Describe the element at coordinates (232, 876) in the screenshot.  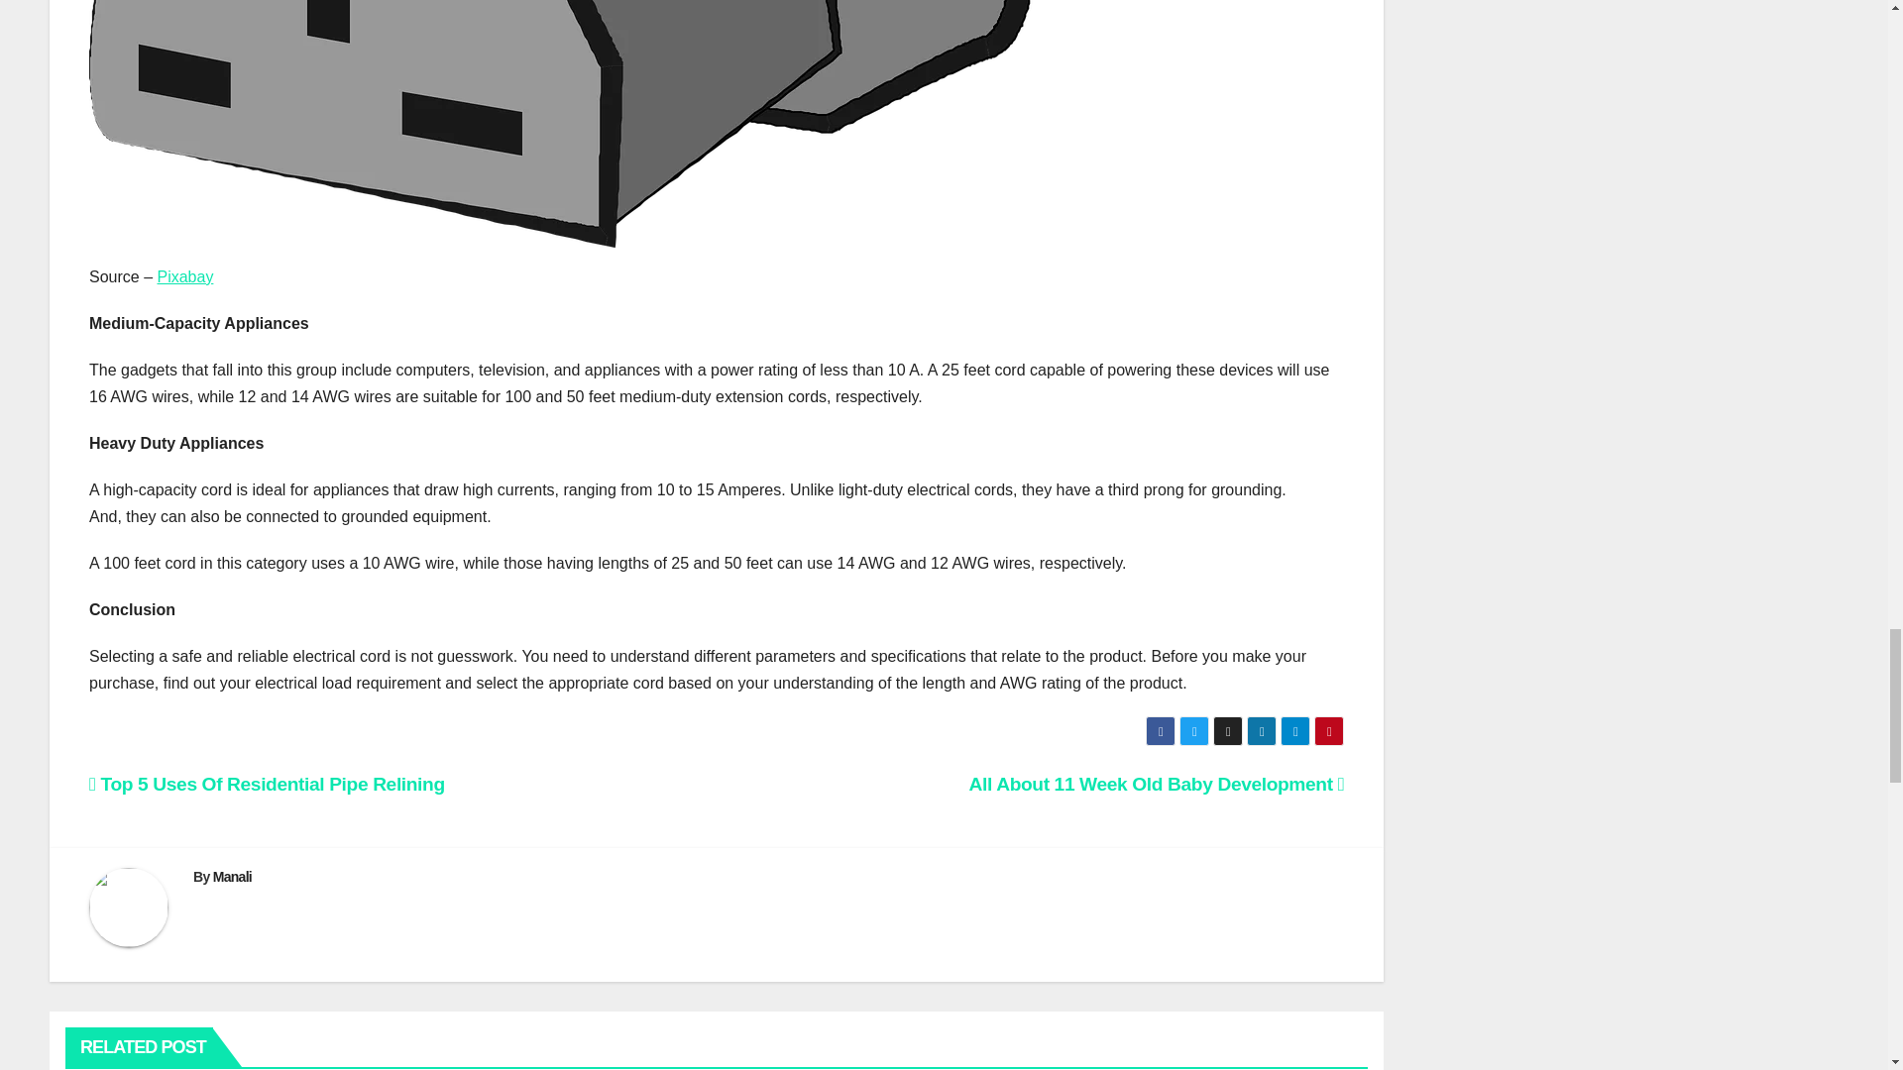
I see `Manali` at that location.